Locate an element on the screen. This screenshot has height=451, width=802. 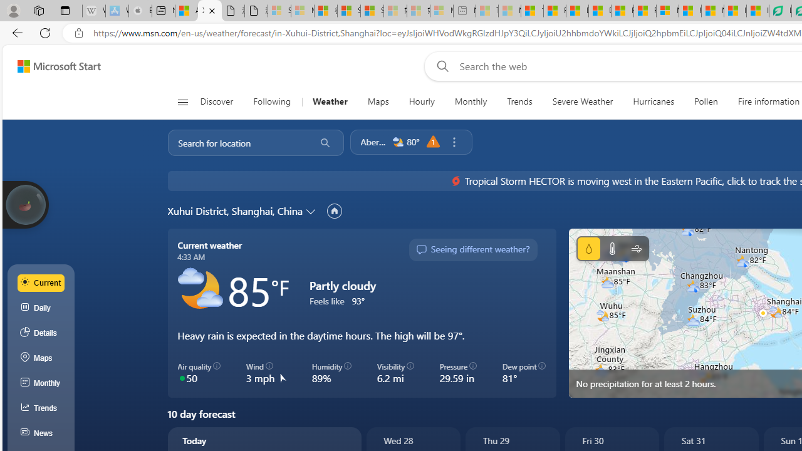
Xuhui District, Shanghai, China is located at coordinates (234, 210).